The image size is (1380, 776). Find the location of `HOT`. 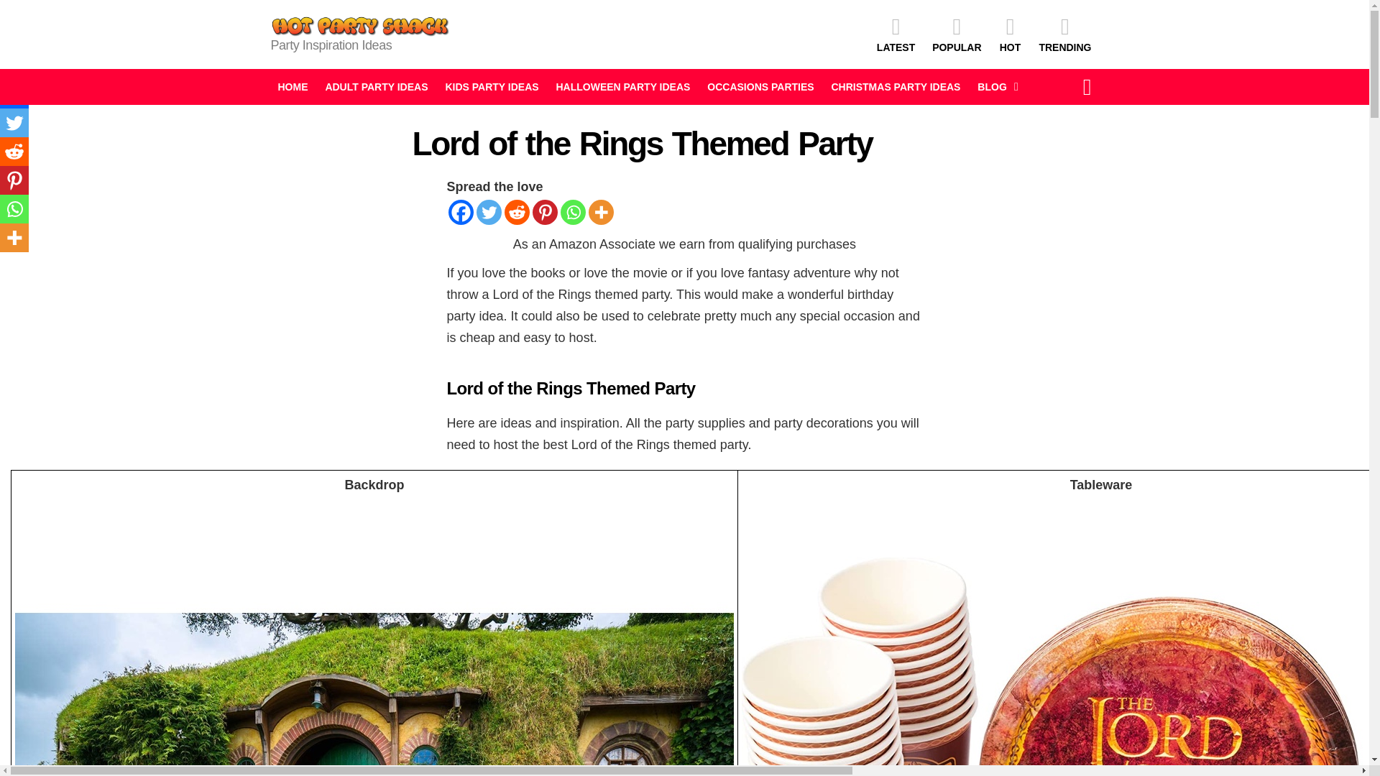

HOT is located at coordinates (1009, 34).